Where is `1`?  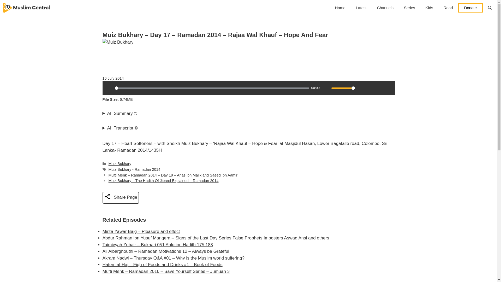 1 is located at coordinates (343, 88).